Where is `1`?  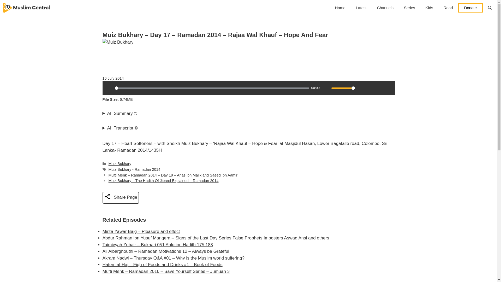 1 is located at coordinates (343, 88).